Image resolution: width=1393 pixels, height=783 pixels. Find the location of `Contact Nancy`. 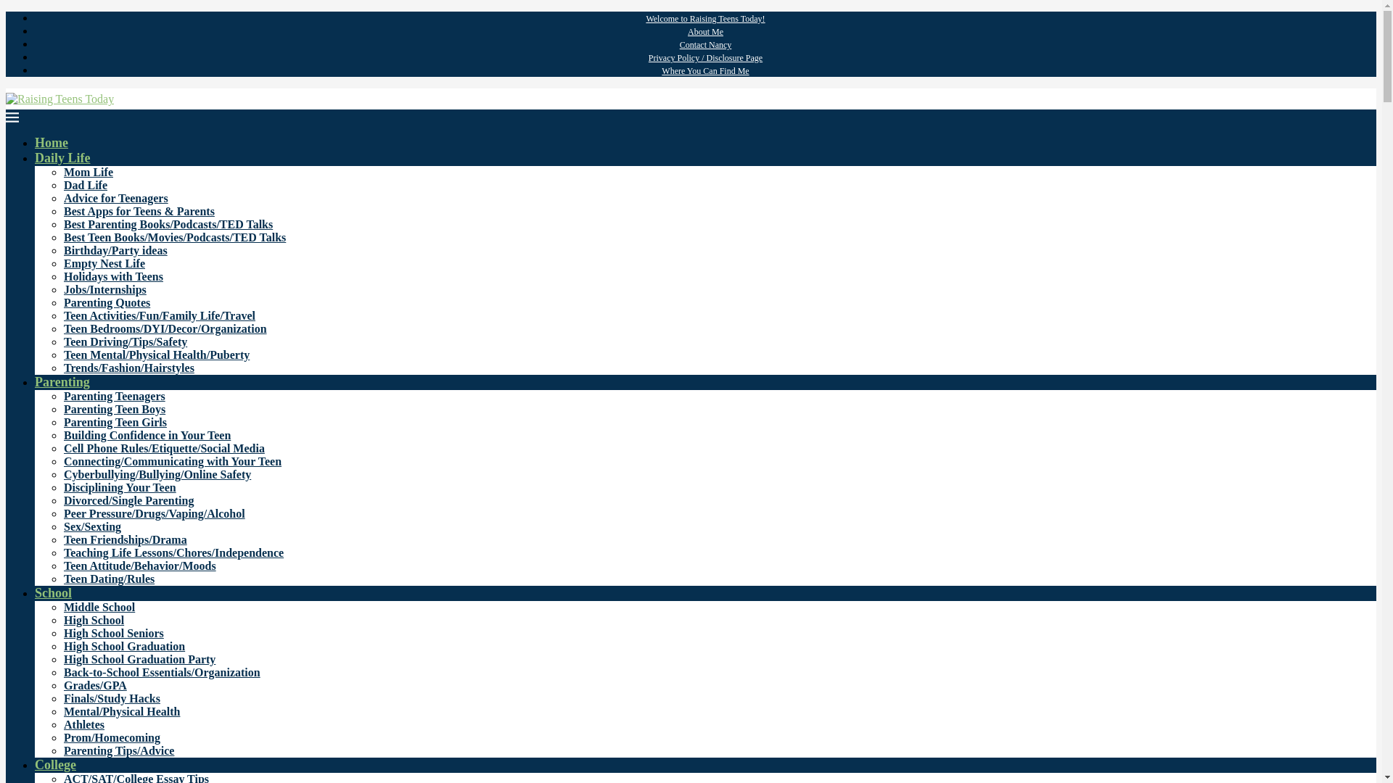

Contact Nancy is located at coordinates (705, 45).